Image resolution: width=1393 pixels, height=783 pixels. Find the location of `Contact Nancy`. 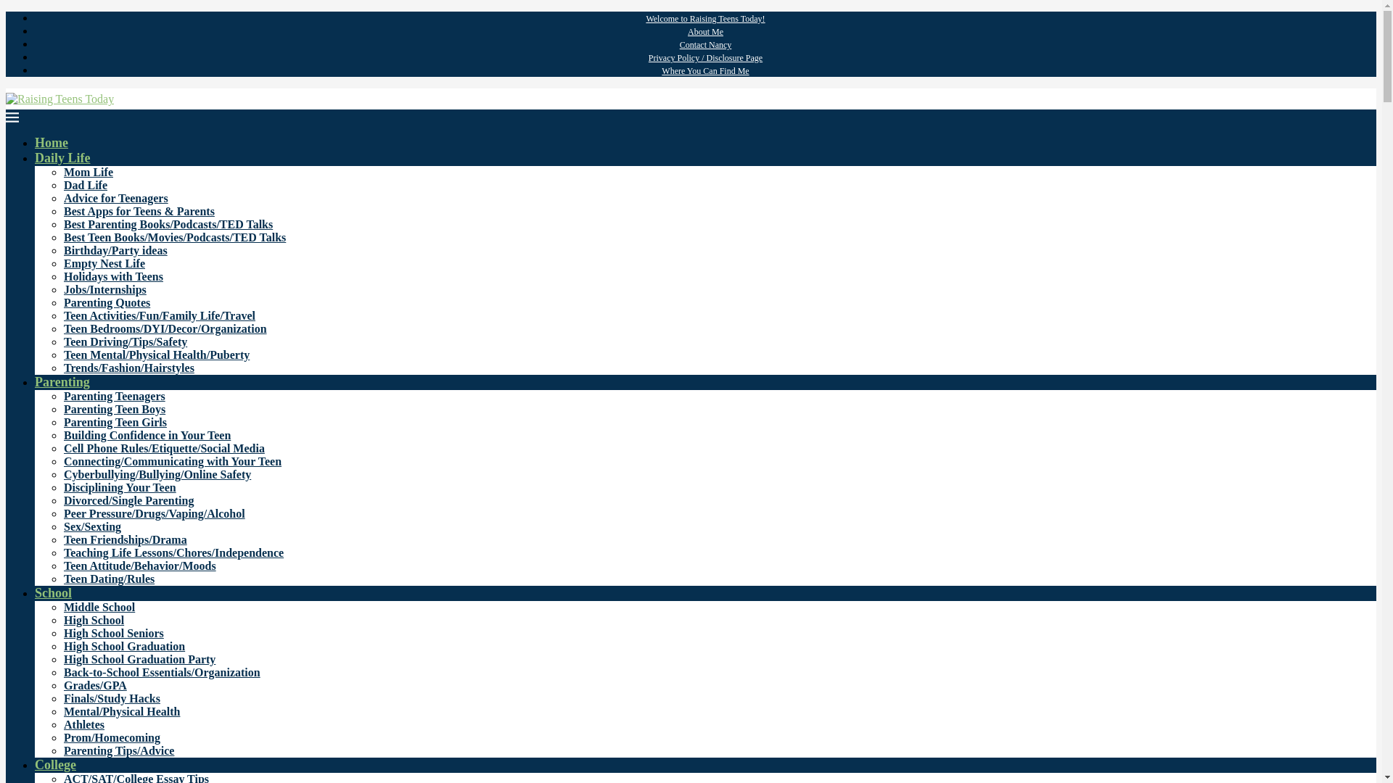

Contact Nancy is located at coordinates (705, 45).